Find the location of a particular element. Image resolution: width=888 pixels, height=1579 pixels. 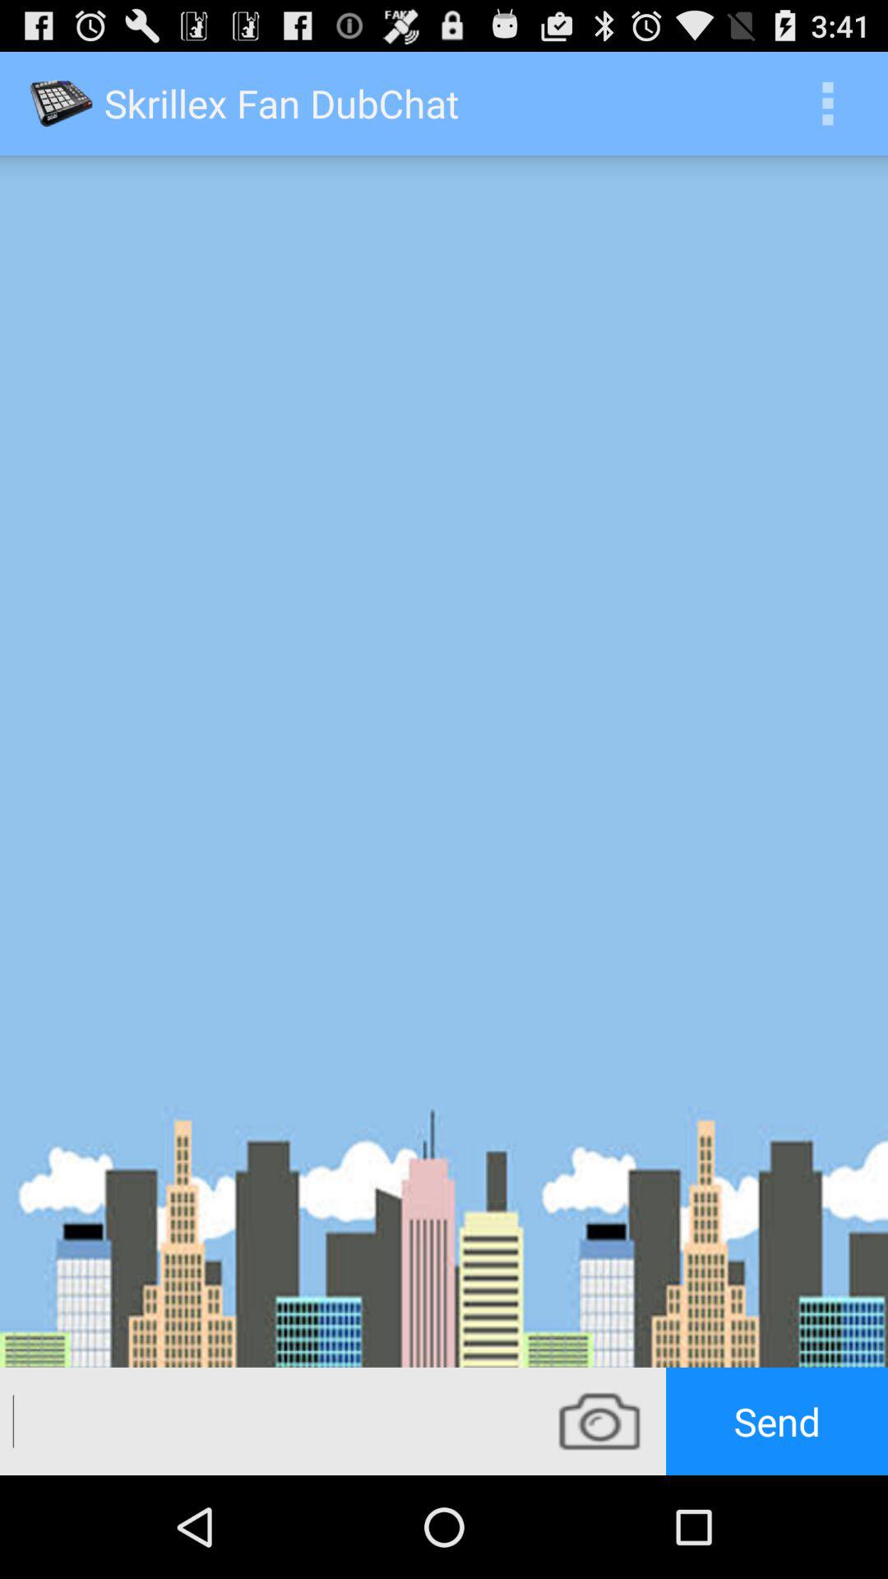

take photo is located at coordinates (599, 1421).